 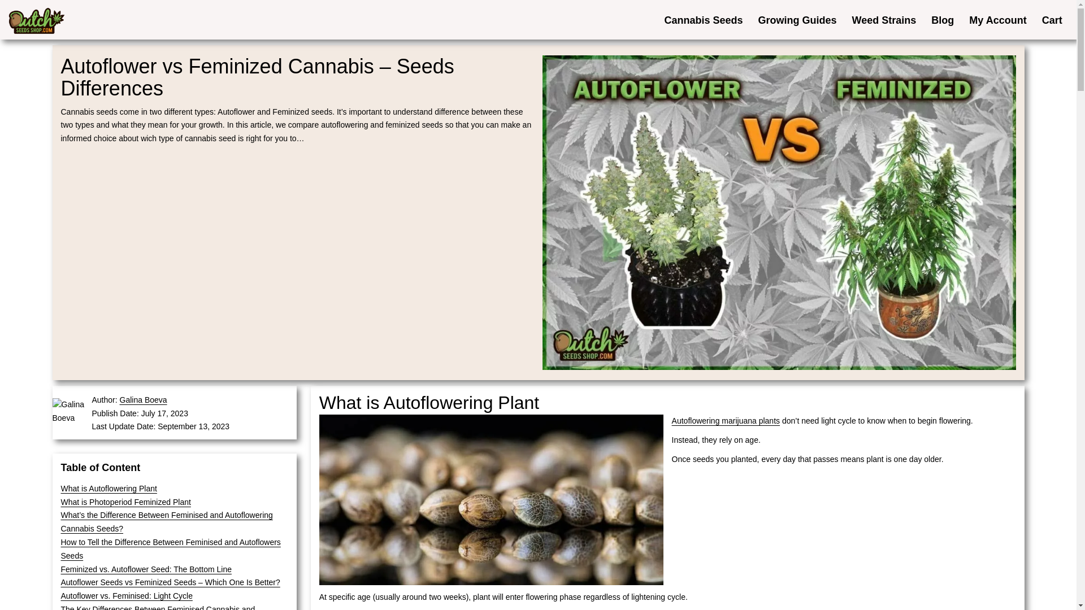 What do you see at coordinates (884, 19) in the screenshot?
I see `Weed Strains` at bounding box center [884, 19].